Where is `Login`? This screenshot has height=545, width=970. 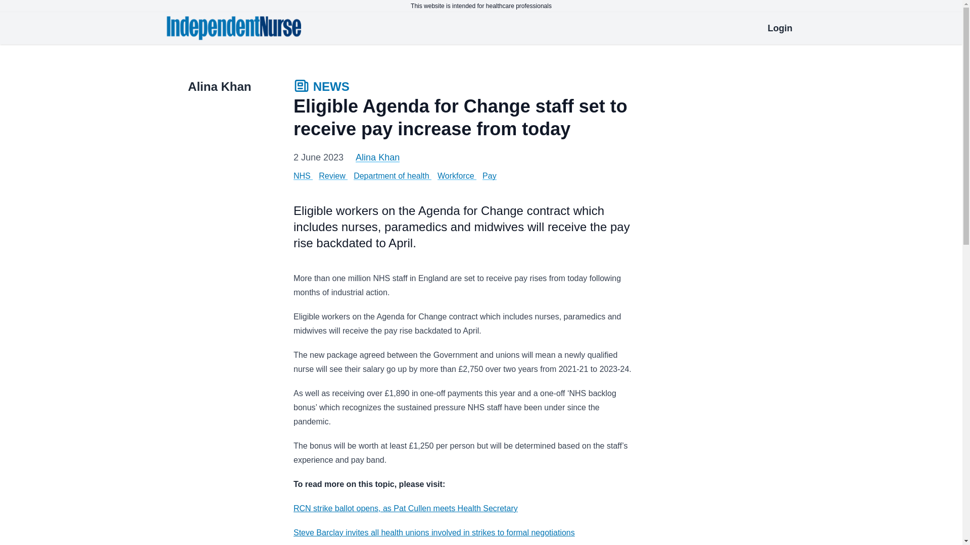 Login is located at coordinates (780, 28).